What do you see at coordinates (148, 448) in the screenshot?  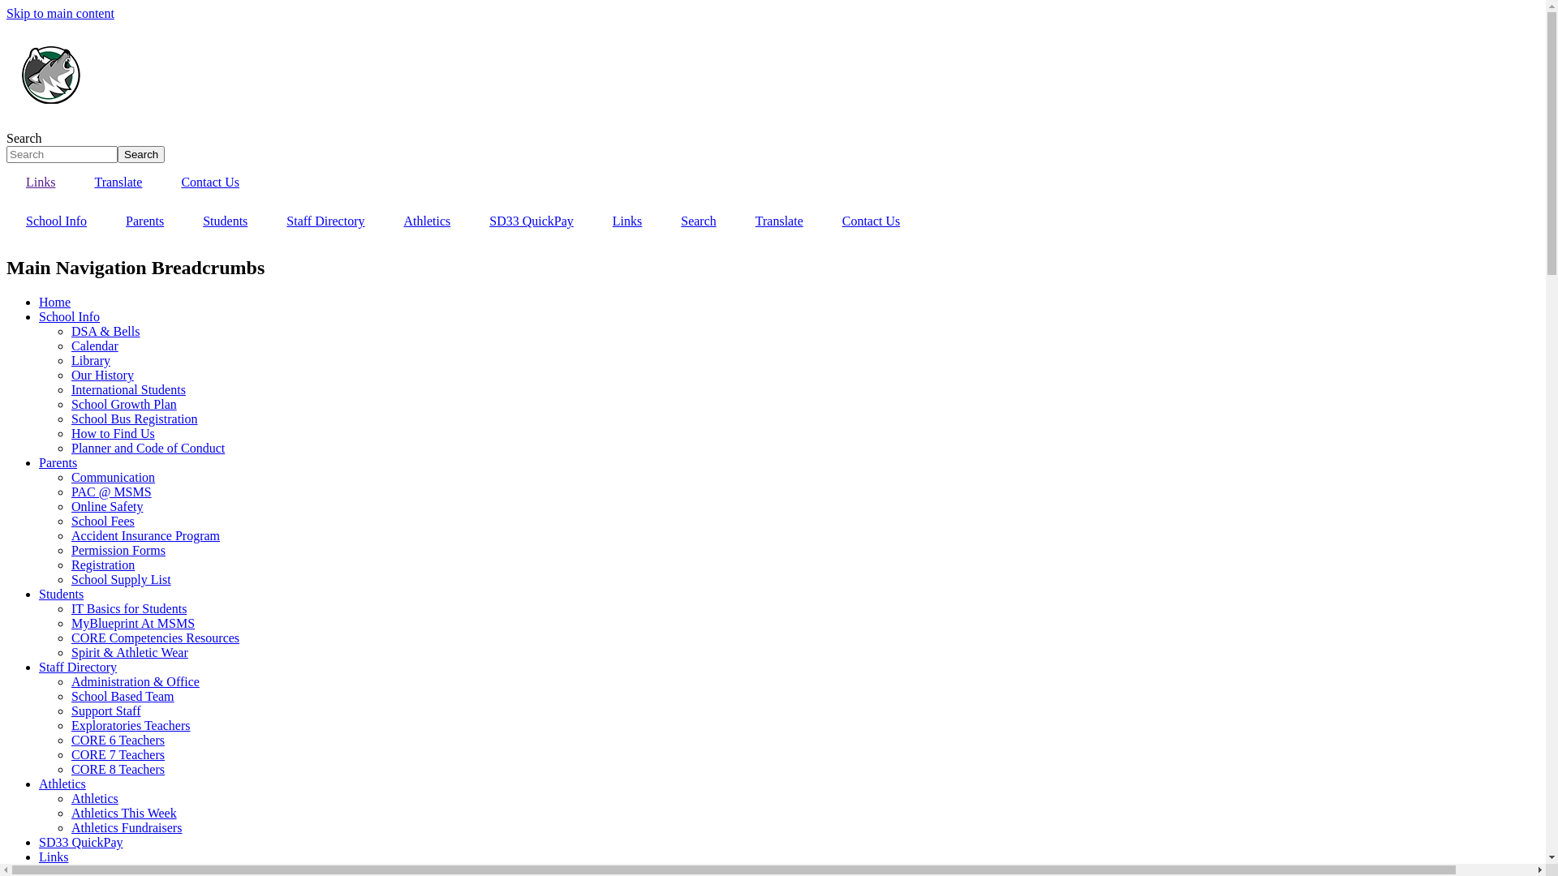 I see `Planner and Code of Conduct` at bounding box center [148, 448].